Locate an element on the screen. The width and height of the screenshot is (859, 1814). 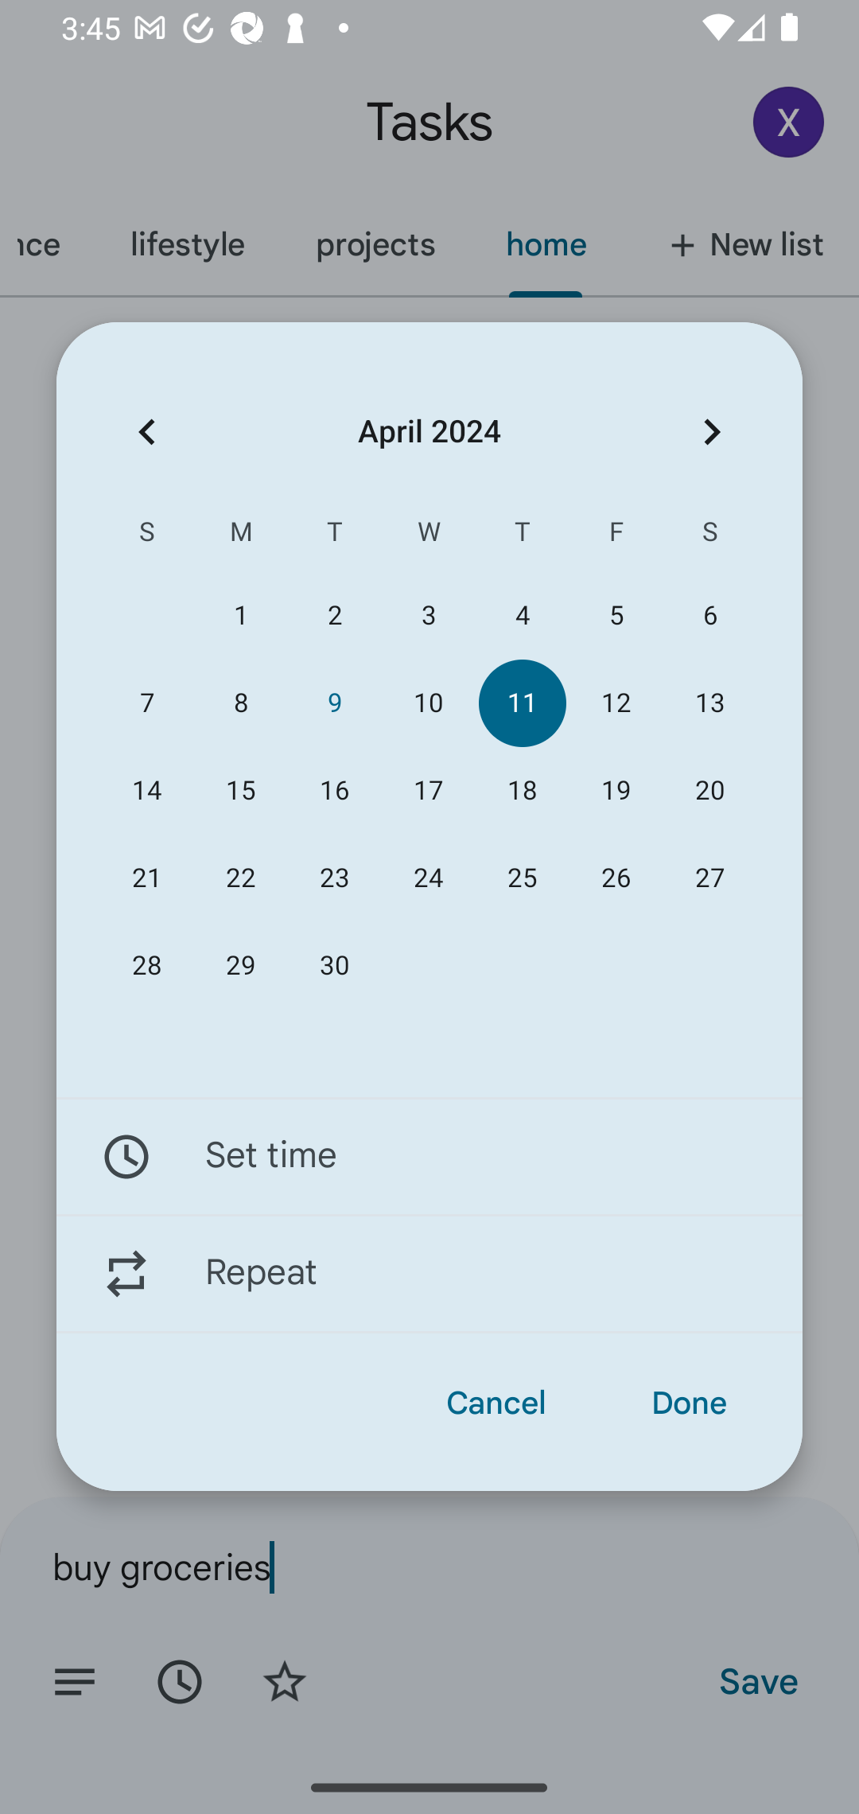
15 15 April 2024 is located at coordinates (240, 791).